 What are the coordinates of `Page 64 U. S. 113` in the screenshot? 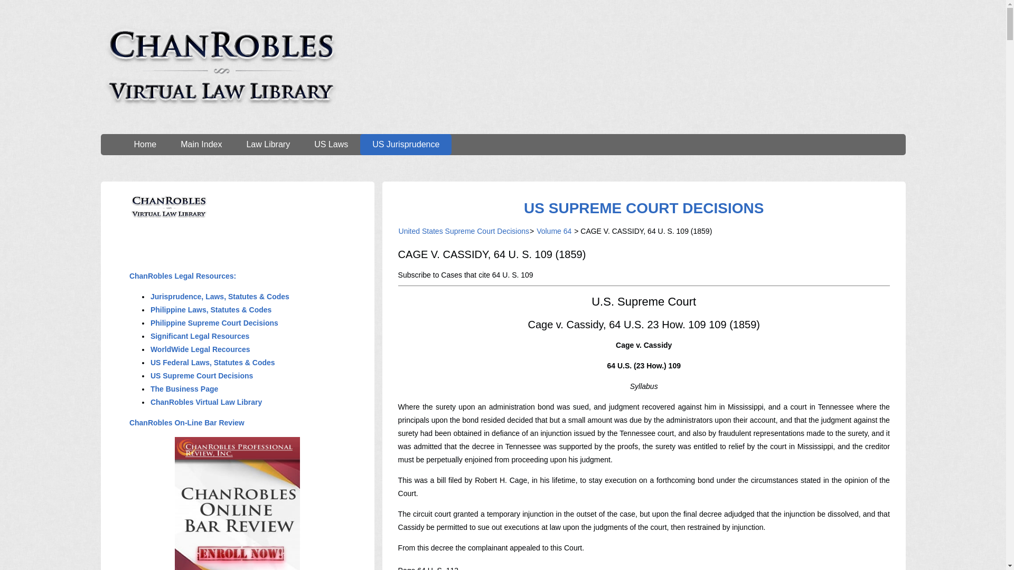 It's located at (428, 568).